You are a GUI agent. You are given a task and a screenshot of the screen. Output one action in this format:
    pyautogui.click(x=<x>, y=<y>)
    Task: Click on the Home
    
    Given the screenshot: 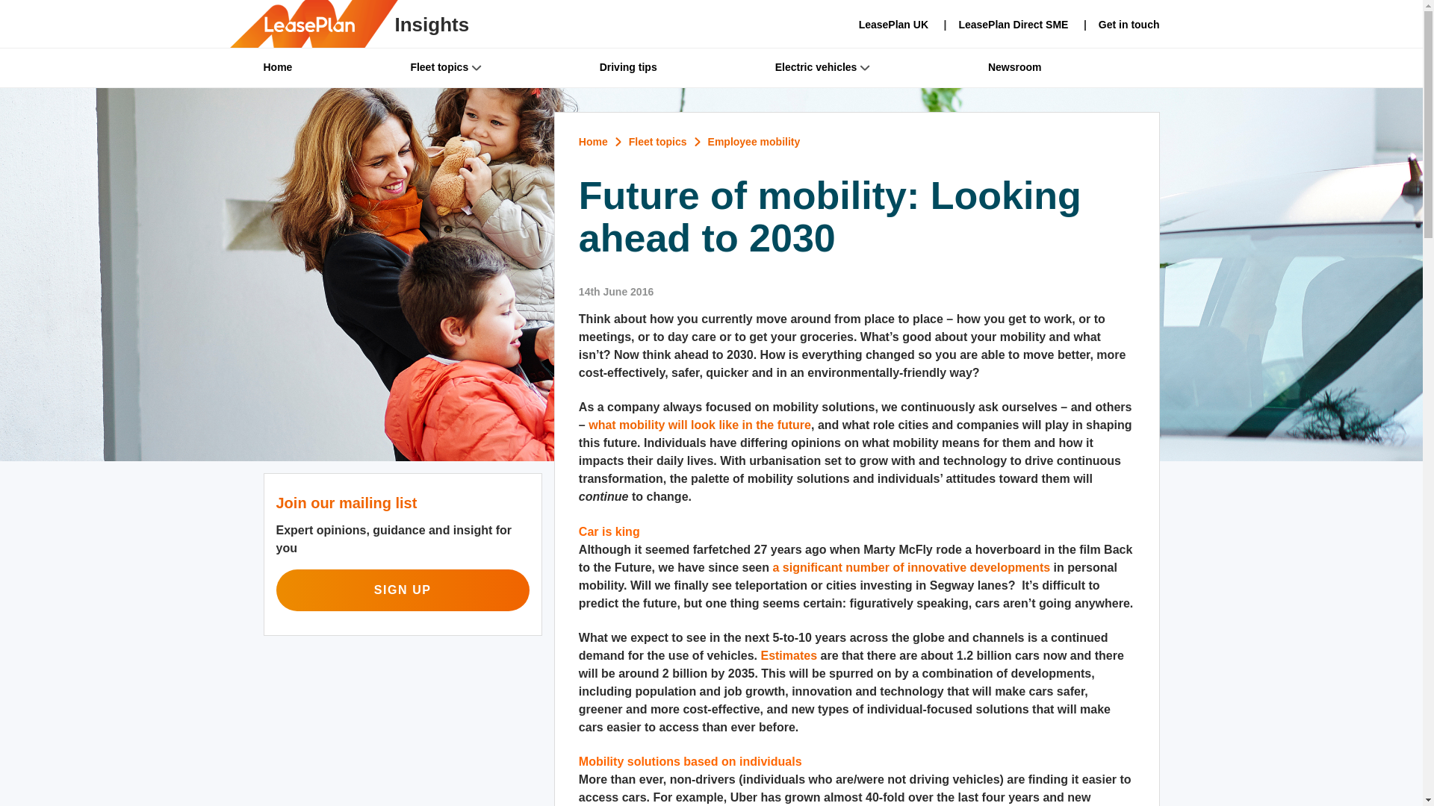 What is the action you would take?
    pyautogui.click(x=336, y=67)
    